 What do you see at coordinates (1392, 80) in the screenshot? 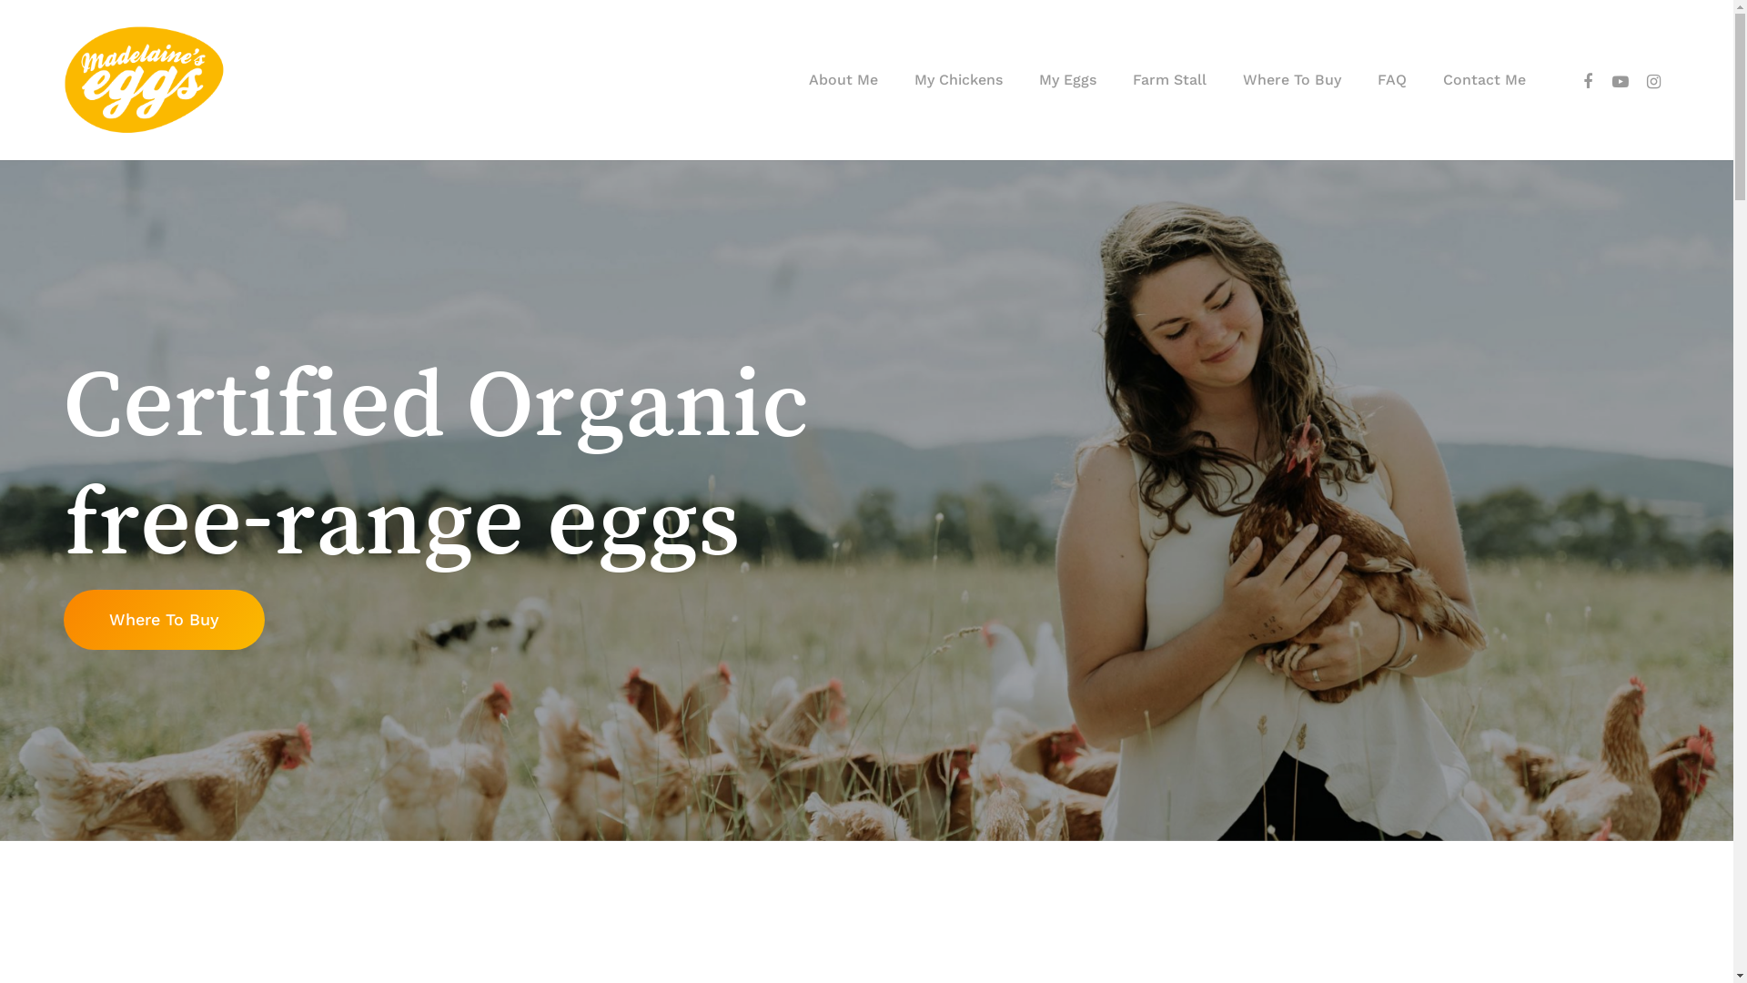
I see `FAQ` at bounding box center [1392, 80].